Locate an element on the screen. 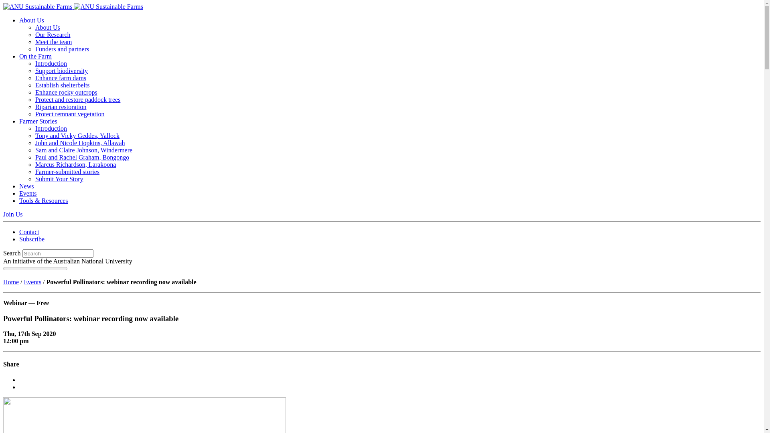 The height and width of the screenshot is (433, 770). Tools & Resources is located at coordinates (44, 200).